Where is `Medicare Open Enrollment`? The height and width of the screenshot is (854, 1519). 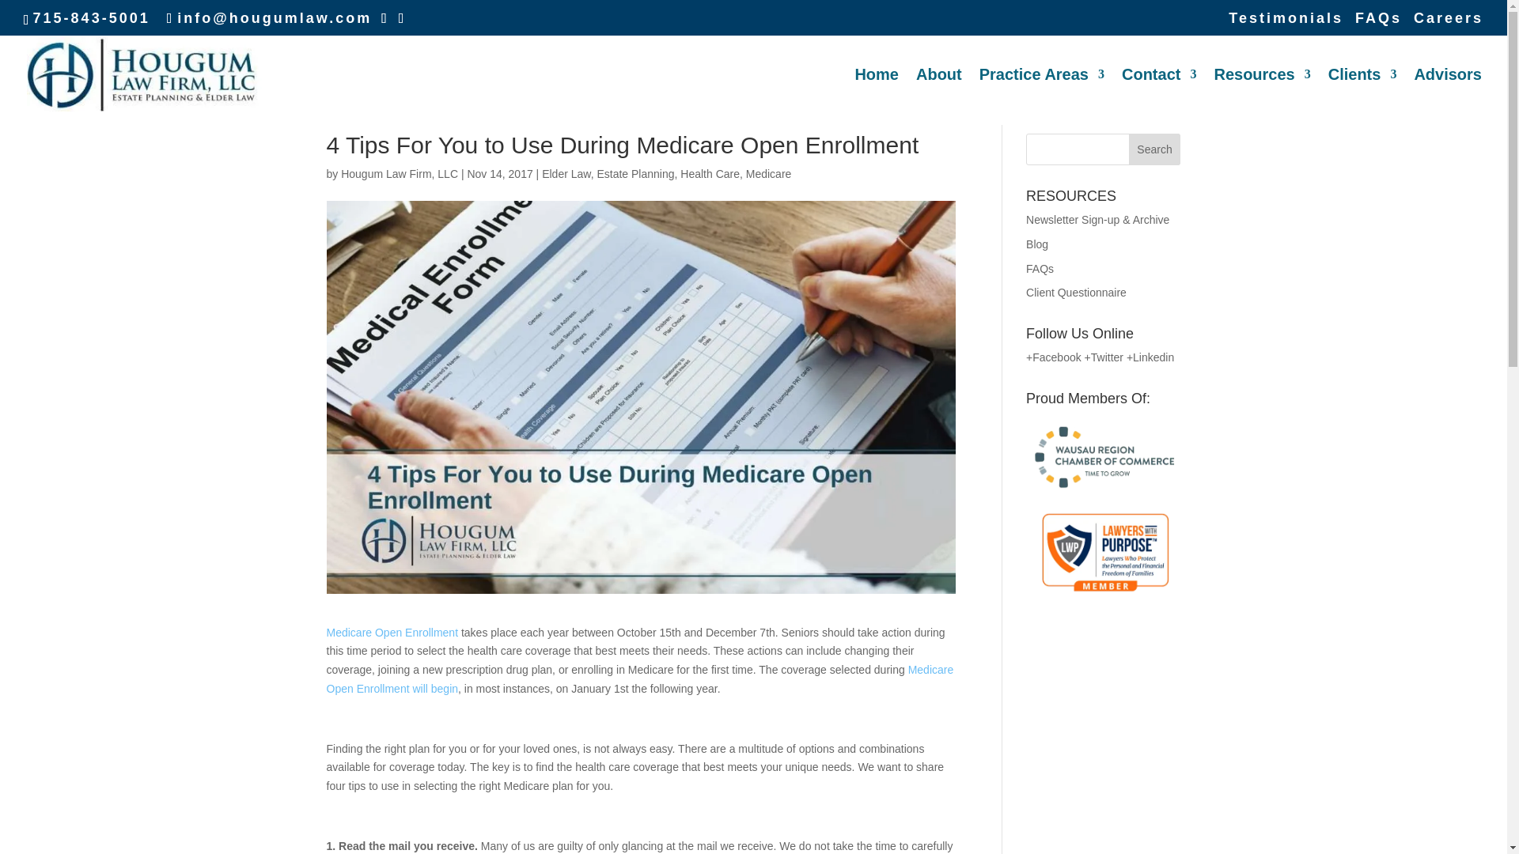 Medicare Open Enrollment is located at coordinates (392, 632).